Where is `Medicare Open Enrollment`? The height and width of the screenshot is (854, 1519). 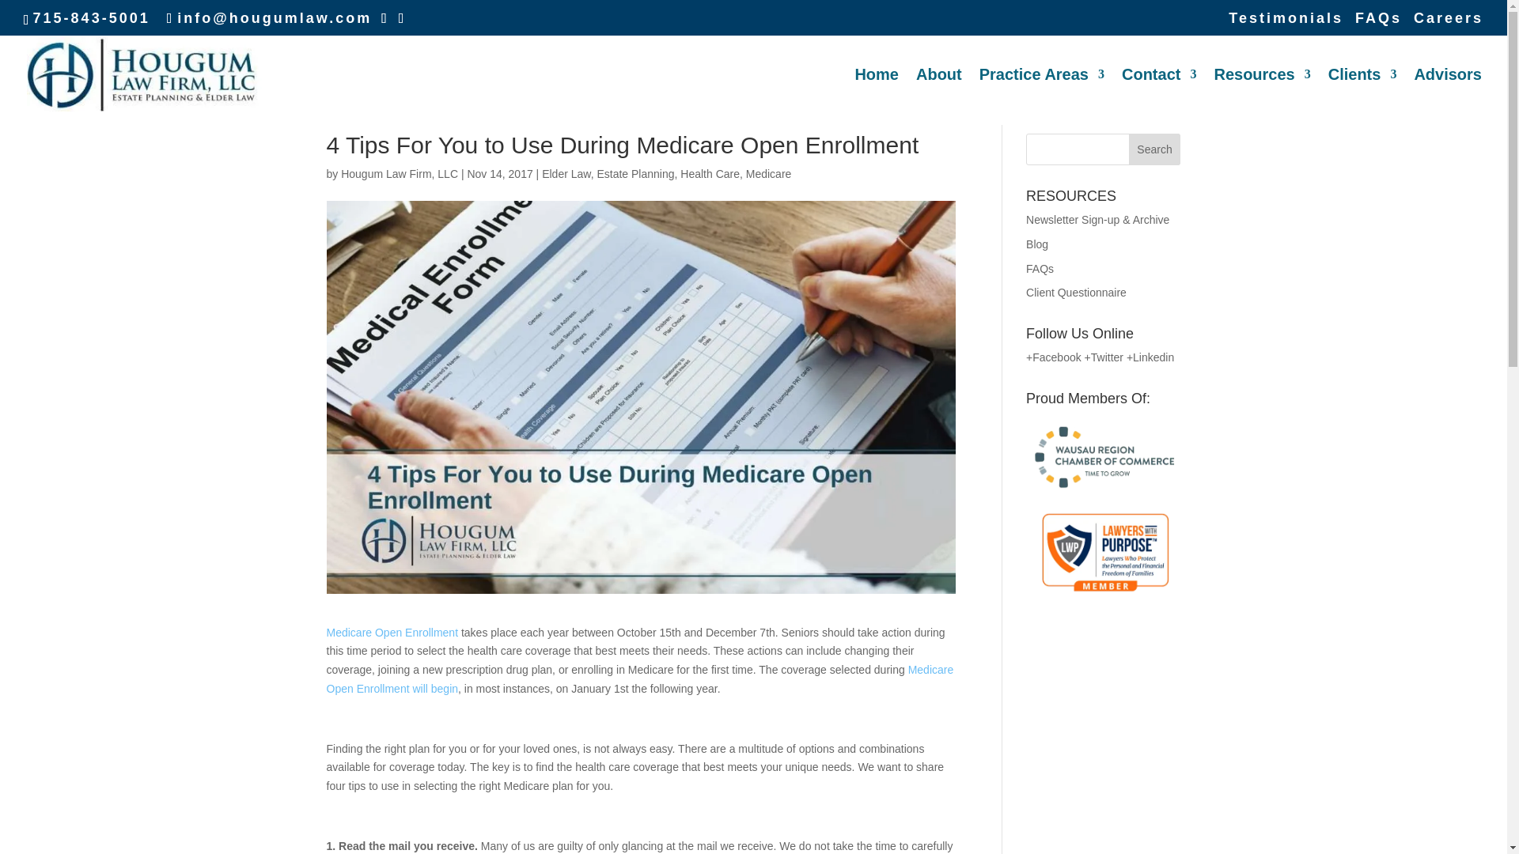 Medicare Open Enrollment is located at coordinates (392, 632).